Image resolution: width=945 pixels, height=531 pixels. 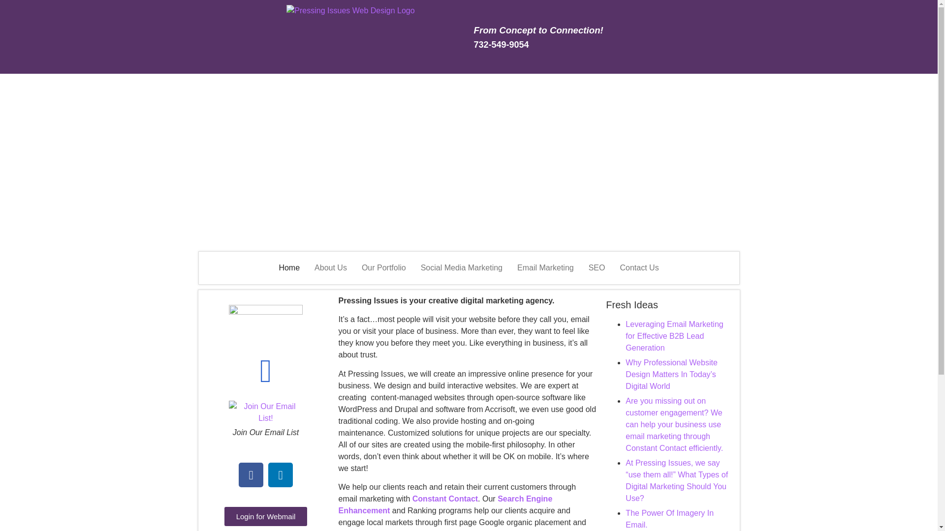 I want to click on Our Portfolio, so click(x=384, y=267).